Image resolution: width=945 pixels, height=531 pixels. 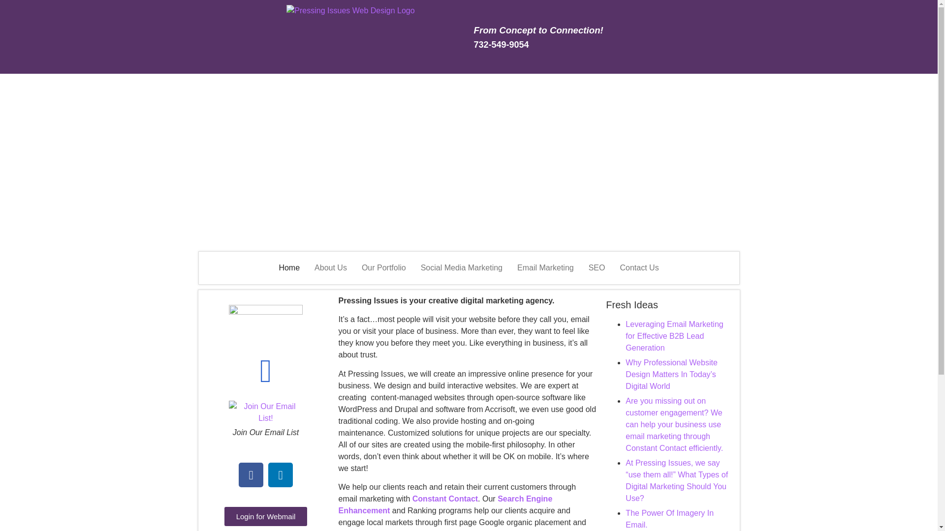 I want to click on Our Portfolio, so click(x=384, y=267).